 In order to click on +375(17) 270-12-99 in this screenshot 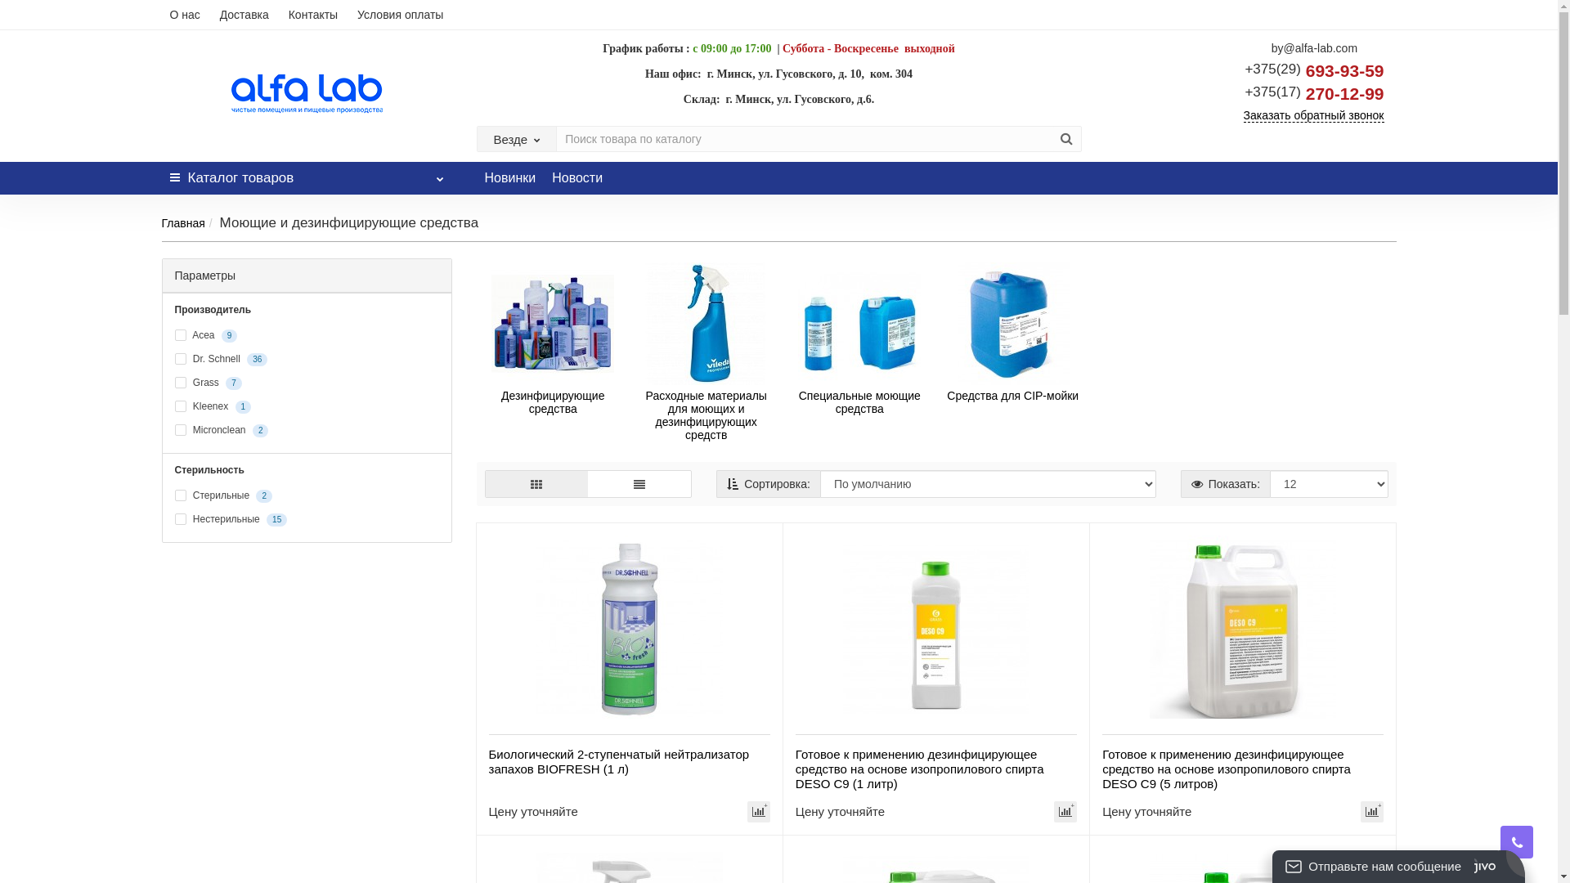, I will do `click(1314, 93)`.